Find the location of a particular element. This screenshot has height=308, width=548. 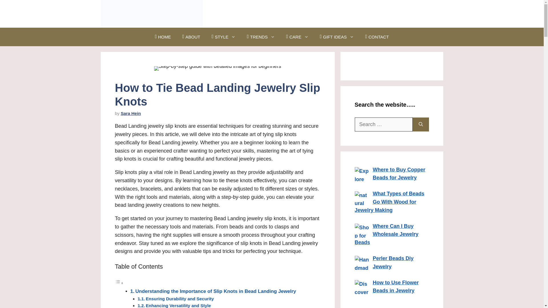

HOME is located at coordinates (163, 37).